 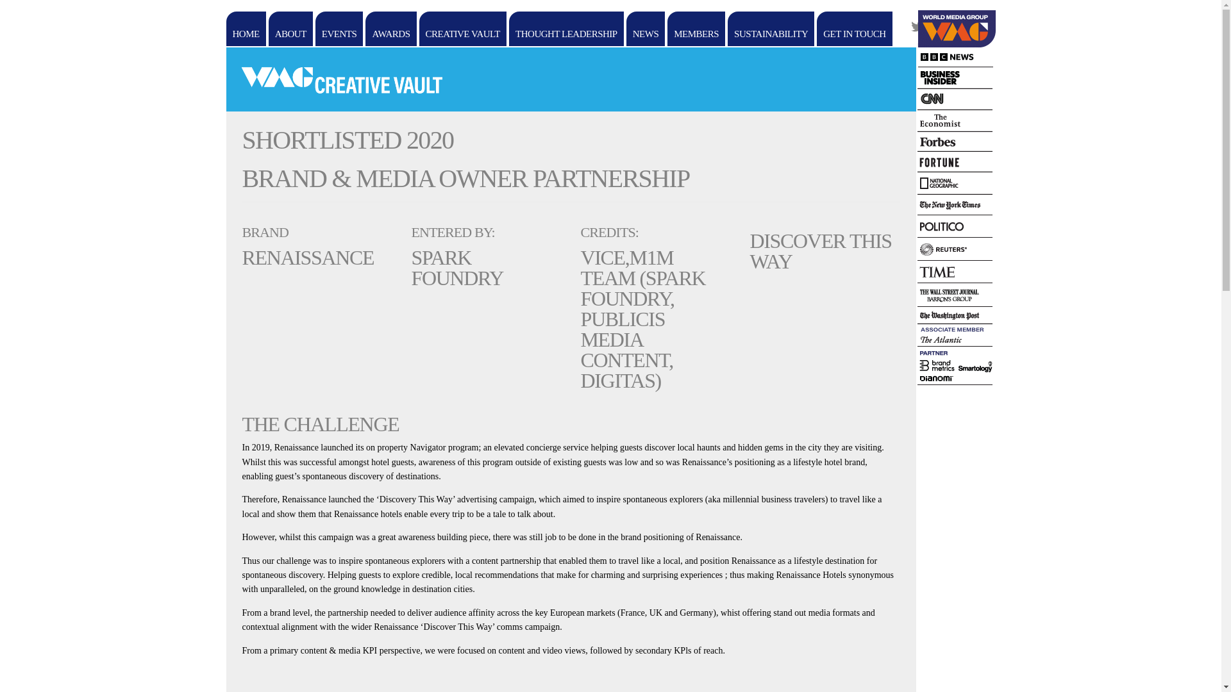 I want to click on CREATIVE VAULT, so click(x=463, y=29).